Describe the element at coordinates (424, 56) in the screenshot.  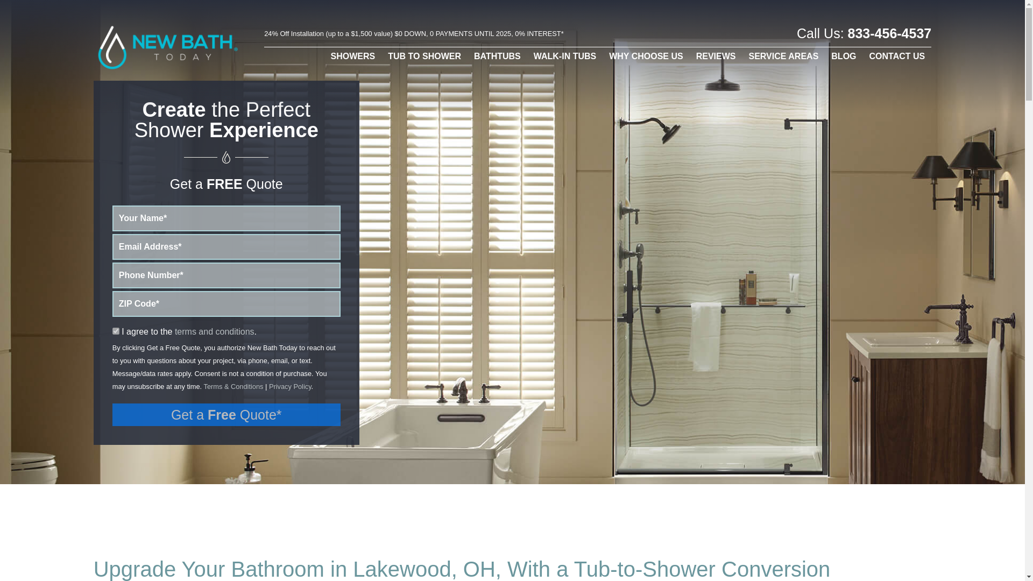
I see `TUB TO SHOWER` at that location.